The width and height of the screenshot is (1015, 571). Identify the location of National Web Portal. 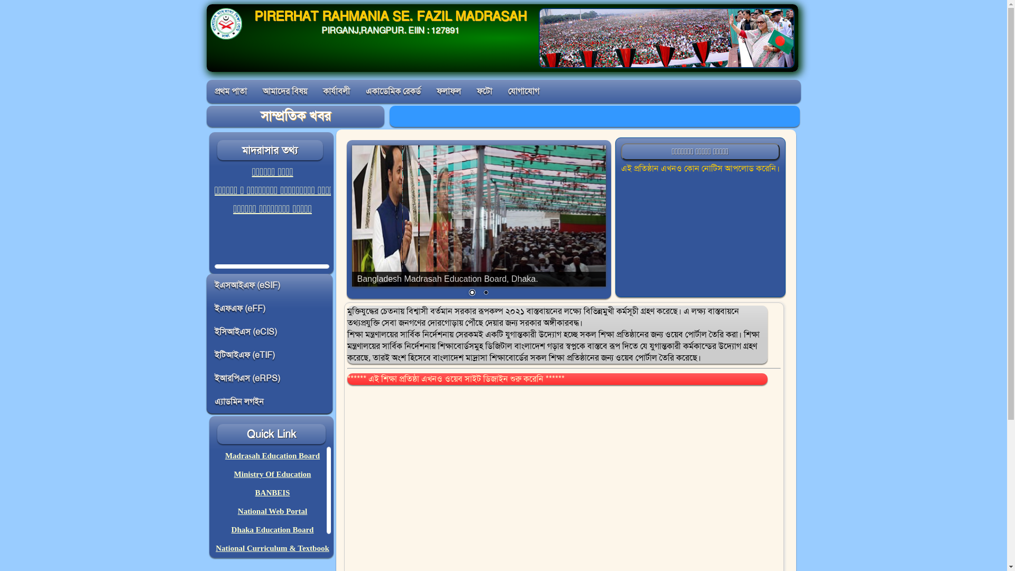
(273, 511).